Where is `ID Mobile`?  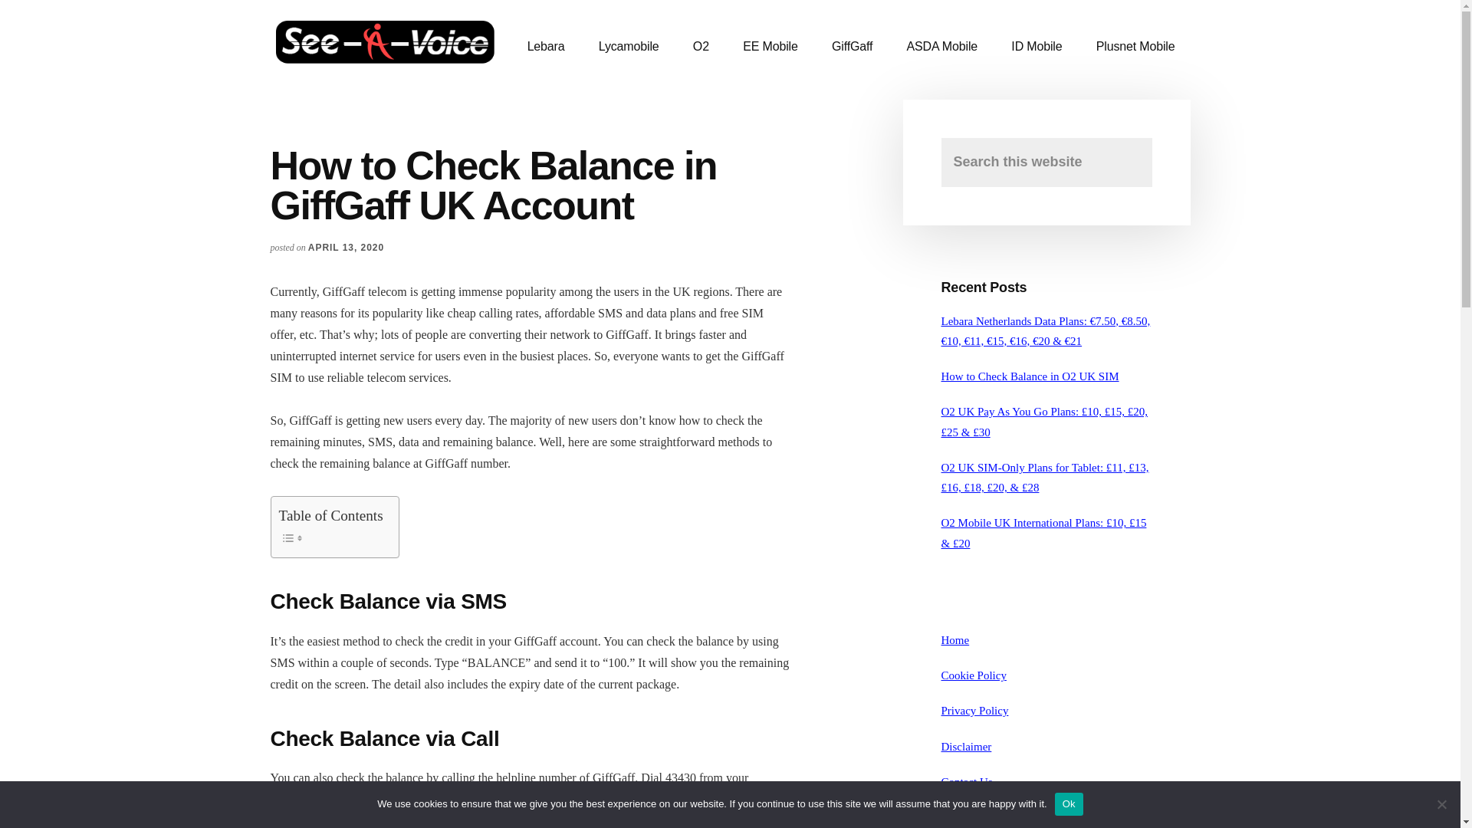 ID Mobile is located at coordinates (1037, 46).